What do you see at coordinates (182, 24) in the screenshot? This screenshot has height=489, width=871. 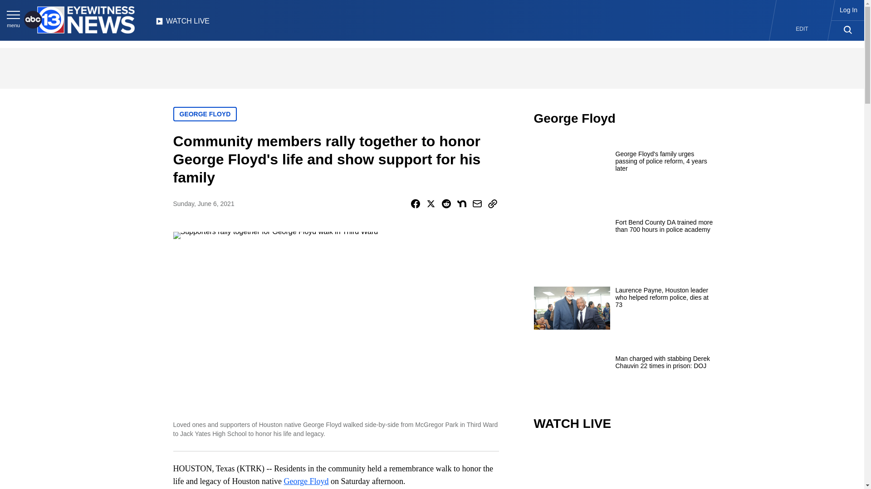 I see `WATCH LIVE` at bounding box center [182, 24].